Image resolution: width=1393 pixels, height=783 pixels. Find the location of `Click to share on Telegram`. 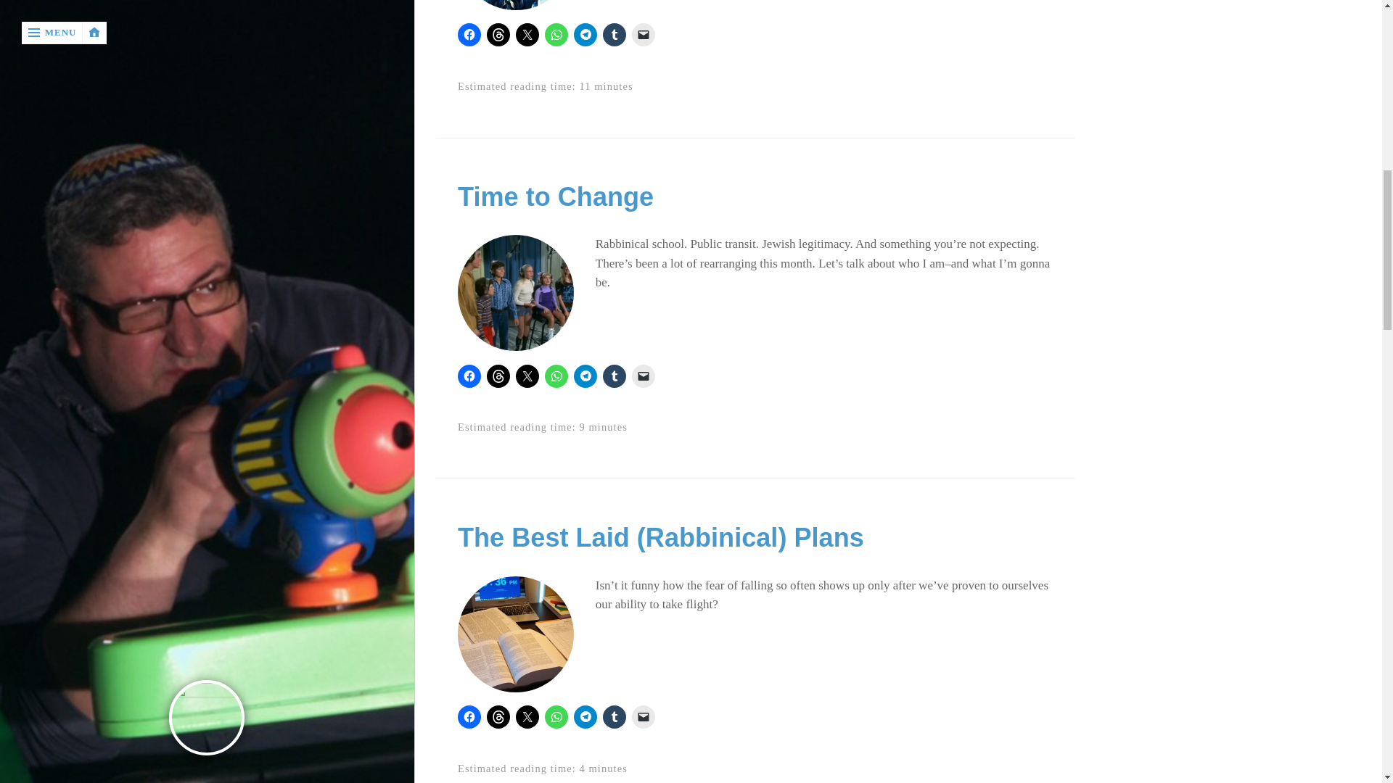

Click to share on Telegram is located at coordinates (585, 35).